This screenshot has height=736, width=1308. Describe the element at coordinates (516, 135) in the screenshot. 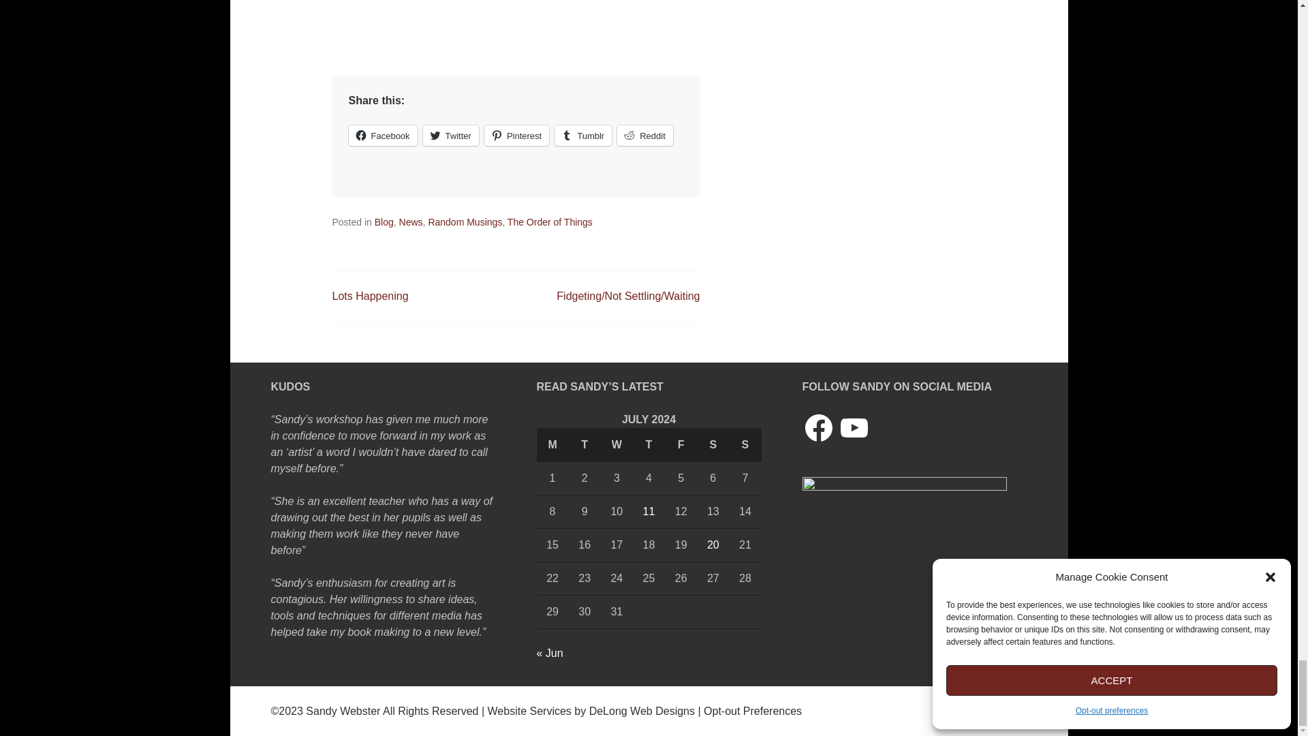

I see `Click to share on Pinterest` at that location.